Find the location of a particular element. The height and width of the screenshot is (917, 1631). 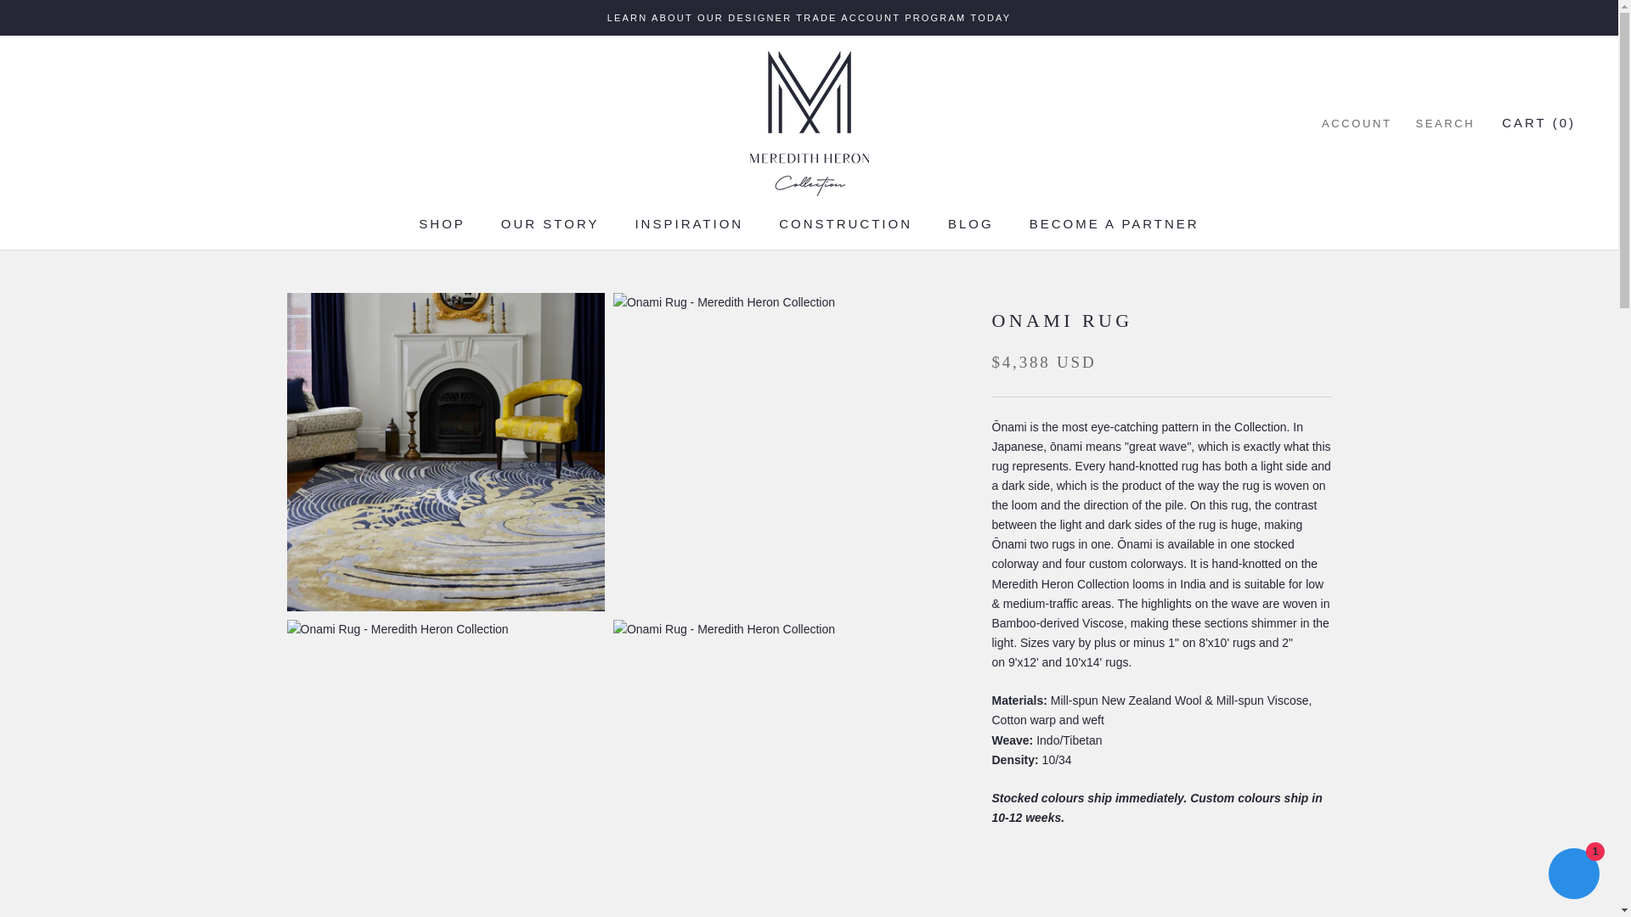

LEARN ABOUT OUR DESIGNER TRADE ACCOUNT PROGRAM TODAY is located at coordinates (550, 223).